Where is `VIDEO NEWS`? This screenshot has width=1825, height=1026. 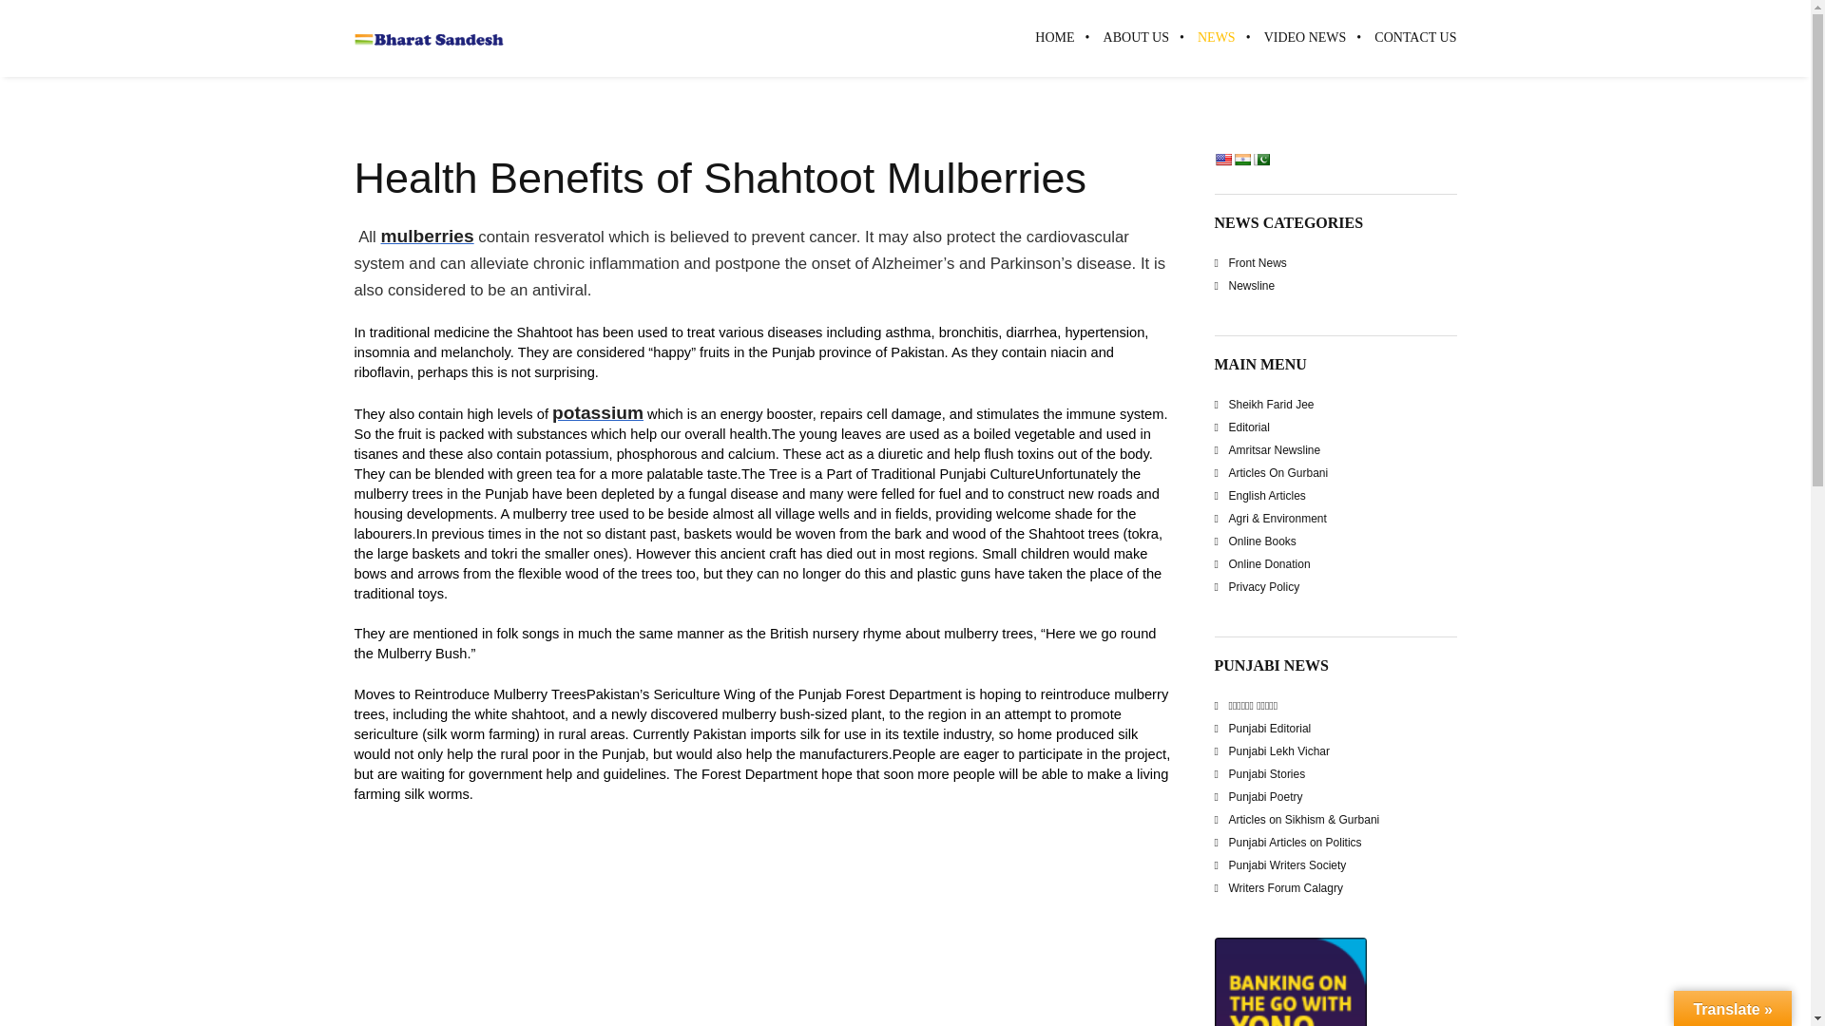 VIDEO NEWS is located at coordinates (1306, 38).